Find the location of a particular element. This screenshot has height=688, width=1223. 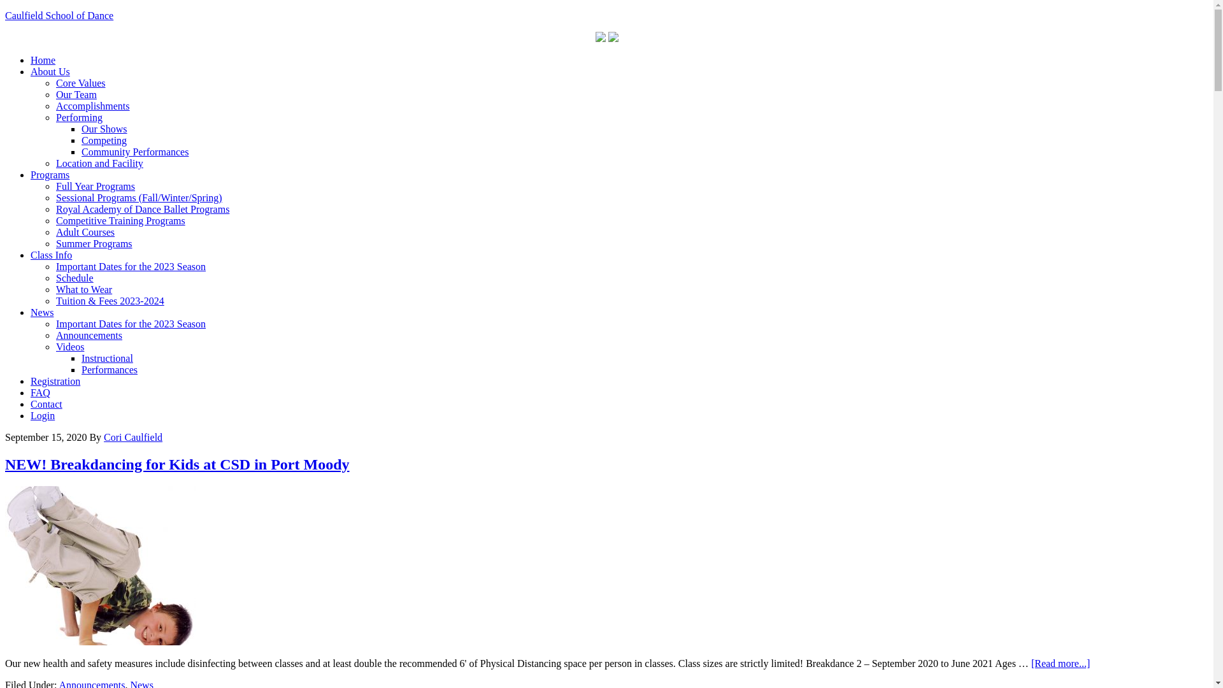

Accomplishments is located at coordinates (93, 106).